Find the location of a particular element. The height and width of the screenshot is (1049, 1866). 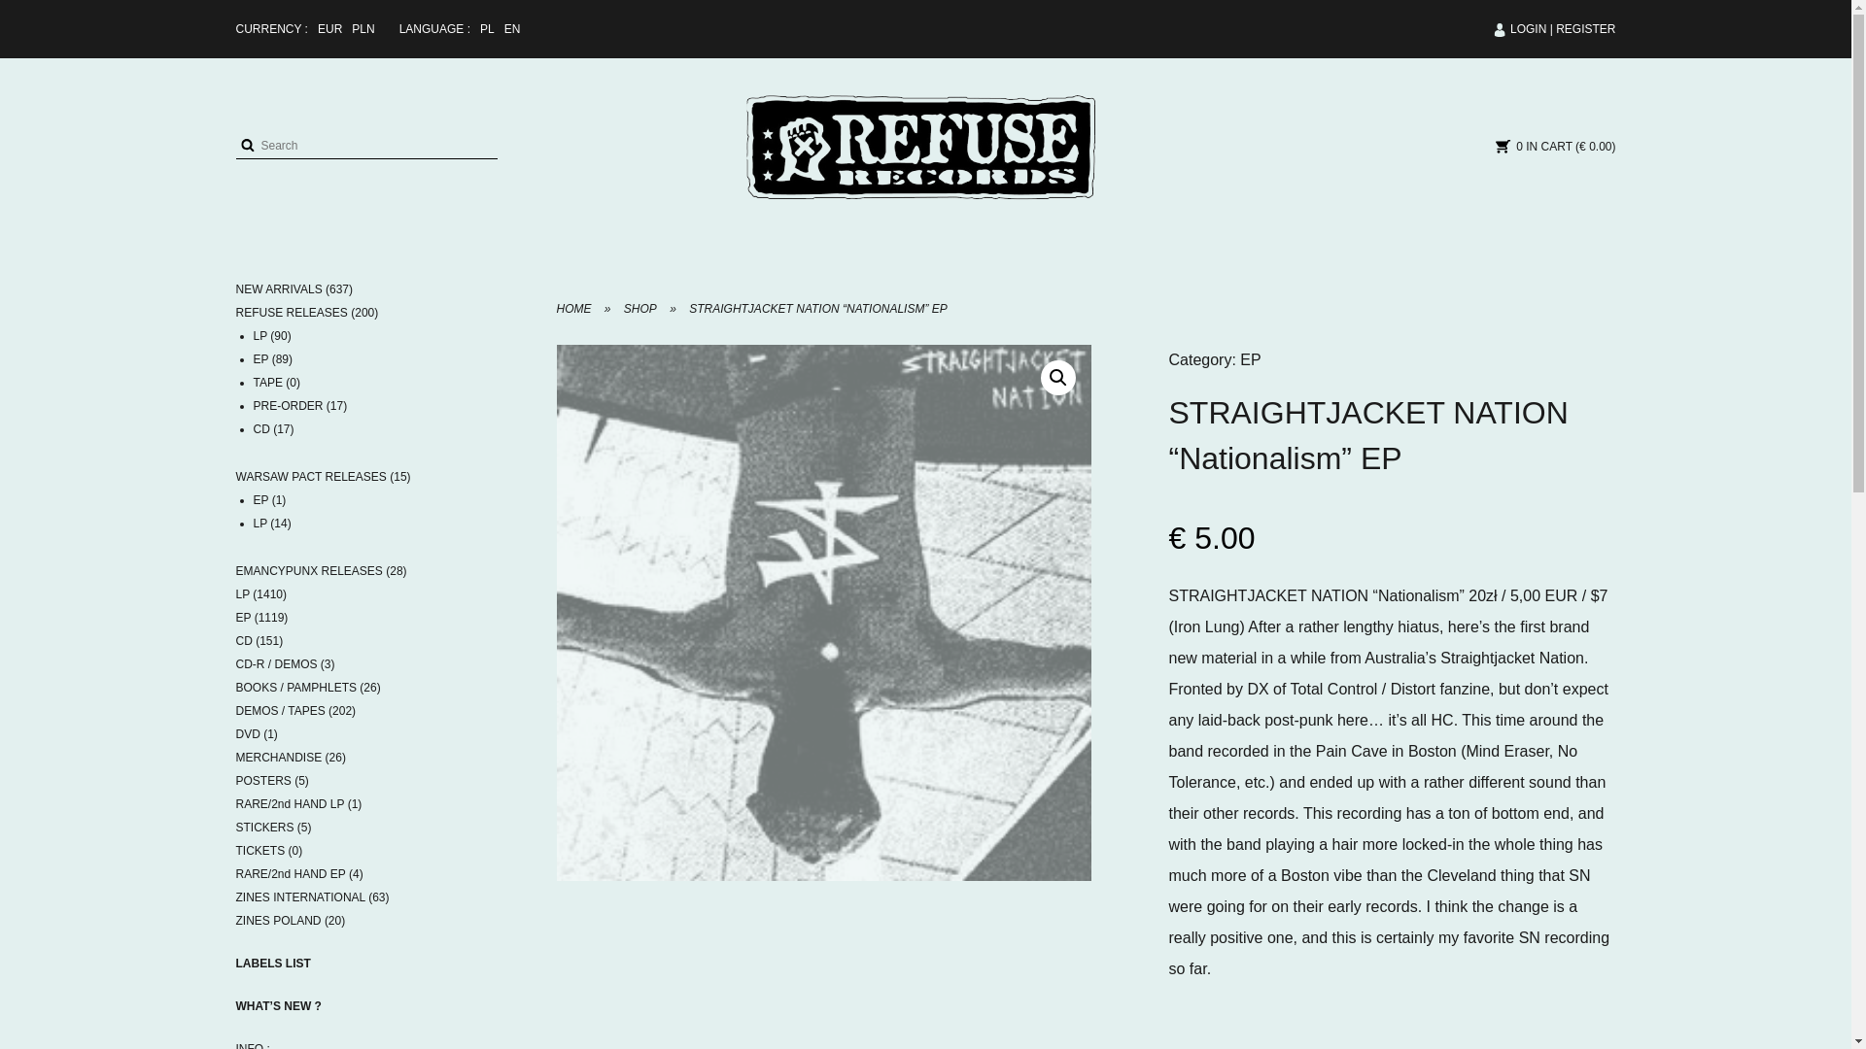

TICKETS is located at coordinates (259, 851).